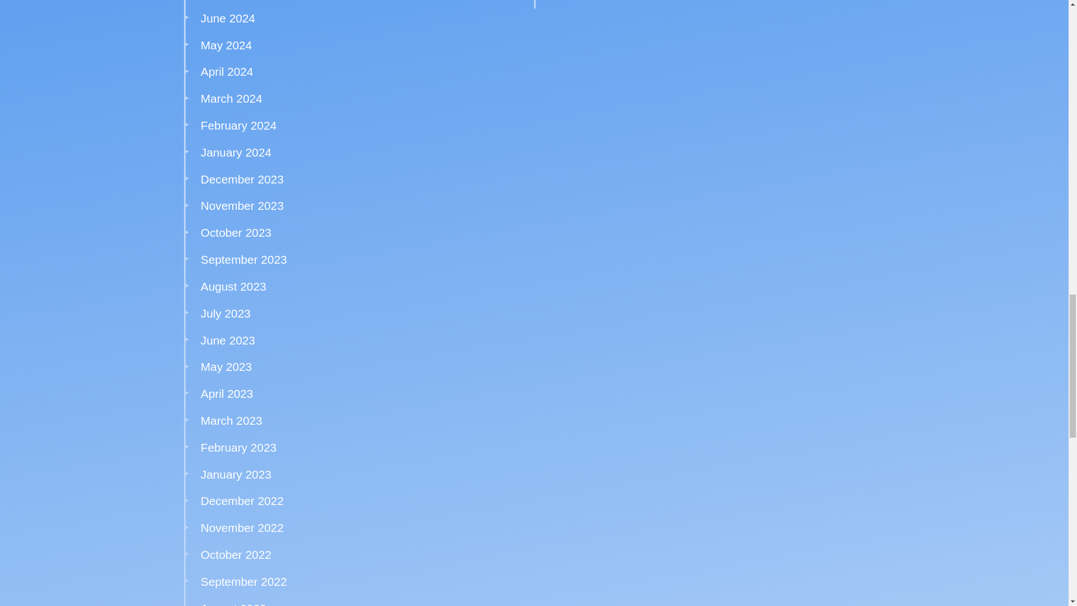  What do you see at coordinates (242, 501) in the screenshot?
I see `December 2022` at bounding box center [242, 501].